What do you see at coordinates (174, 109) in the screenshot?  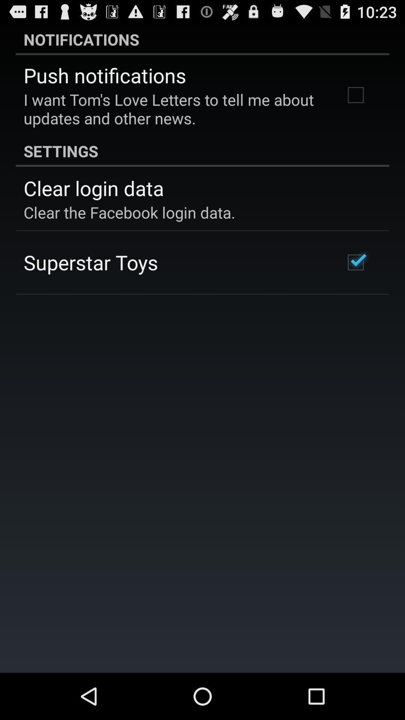 I see `select the icon above the settings app` at bounding box center [174, 109].